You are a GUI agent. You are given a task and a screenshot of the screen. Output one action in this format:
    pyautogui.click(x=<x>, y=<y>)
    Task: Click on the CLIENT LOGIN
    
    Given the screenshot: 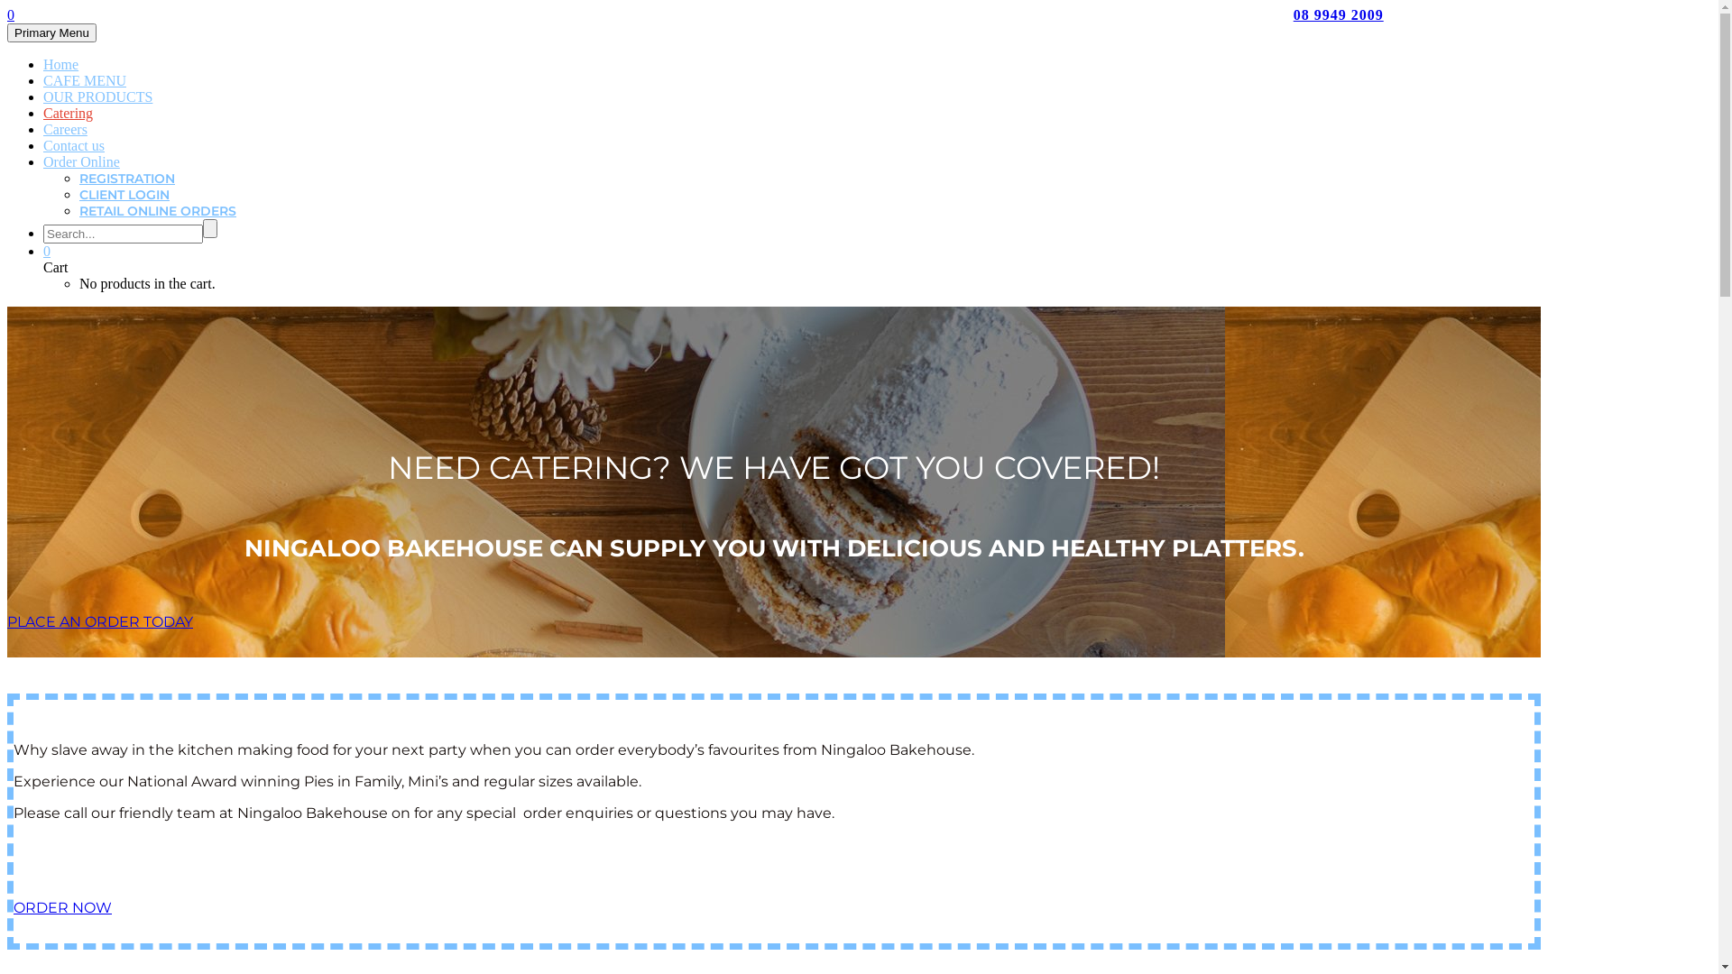 What is the action you would take?
    pyautogui.click(x=124, y=195)
    